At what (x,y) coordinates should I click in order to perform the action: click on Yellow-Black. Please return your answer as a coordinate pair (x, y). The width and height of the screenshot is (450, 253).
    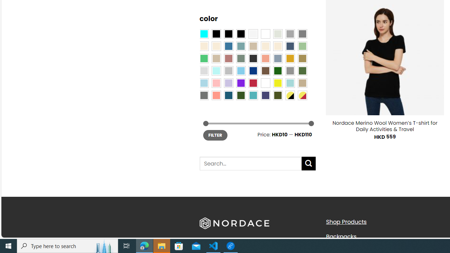
    Looking at the image, I should click on (290, 95).